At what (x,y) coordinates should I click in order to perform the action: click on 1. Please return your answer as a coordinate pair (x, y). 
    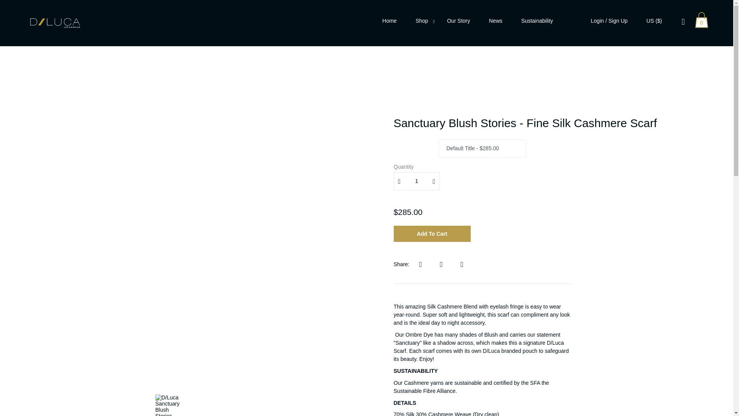
    Looking at the image, I should click on (416, 181).